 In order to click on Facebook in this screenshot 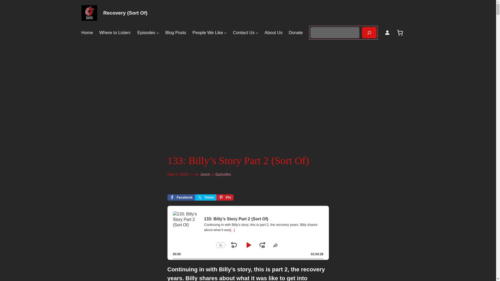, I will do `click(181, 197)`.